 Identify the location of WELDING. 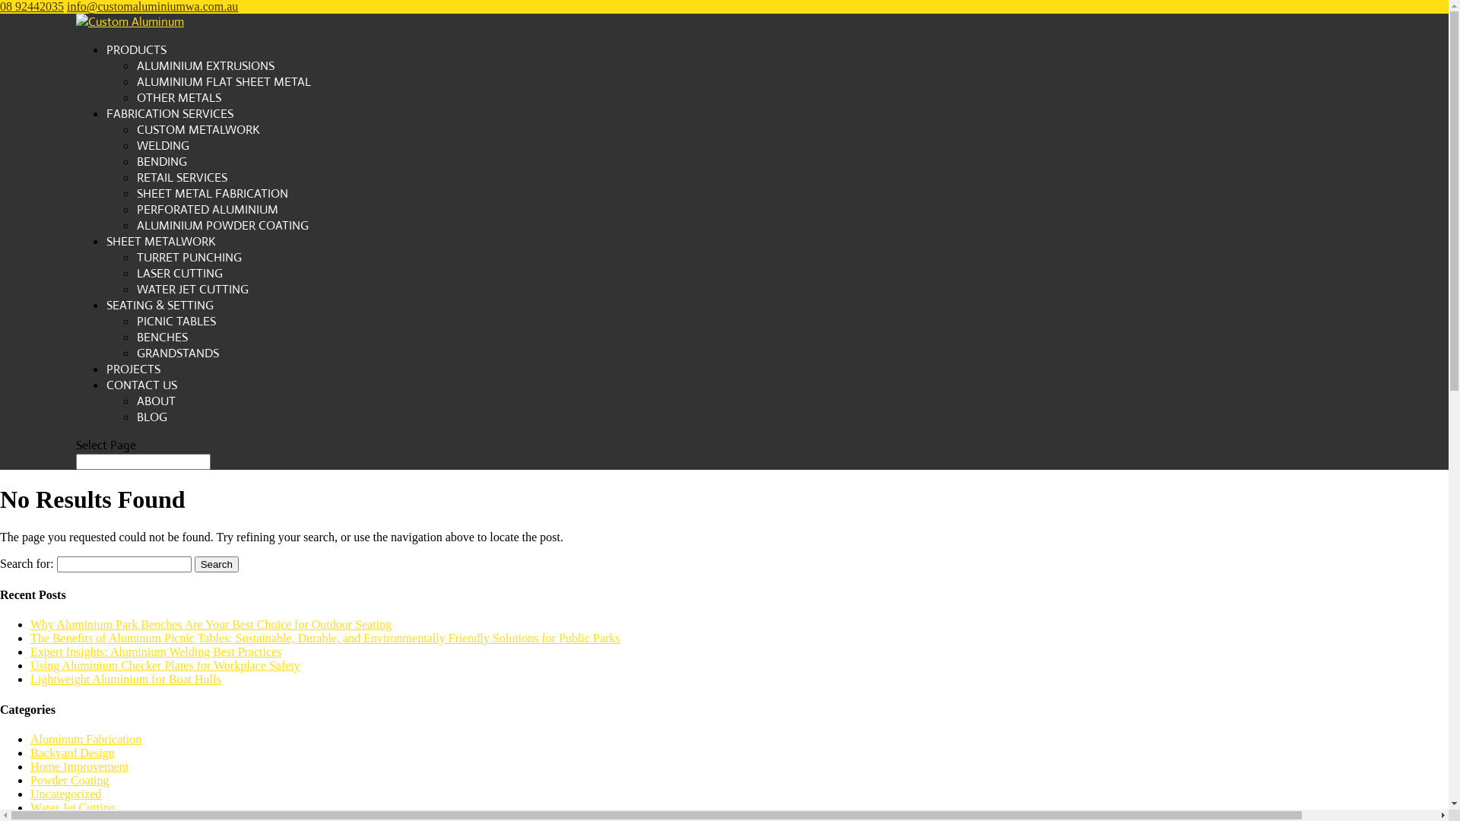
(163, 146).